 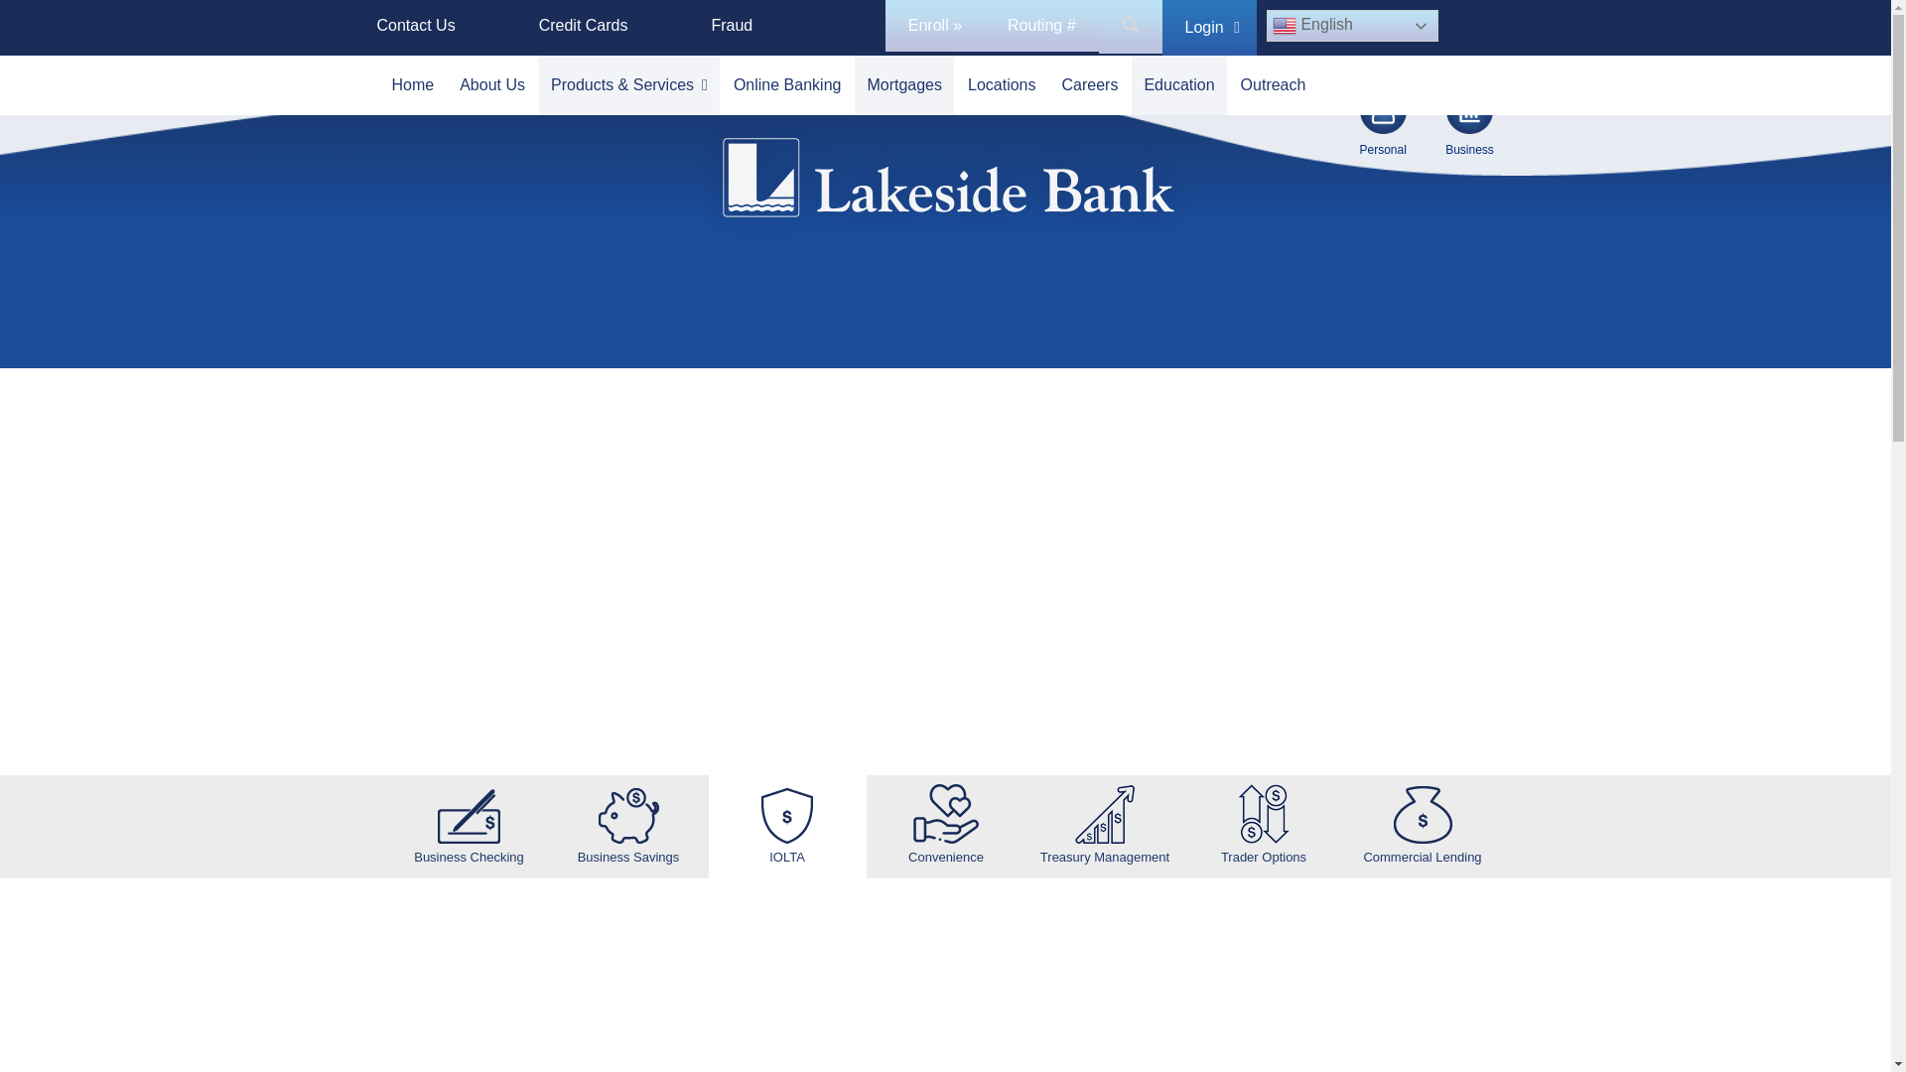 I want to click on Fraud, so click(x=731, y=26).